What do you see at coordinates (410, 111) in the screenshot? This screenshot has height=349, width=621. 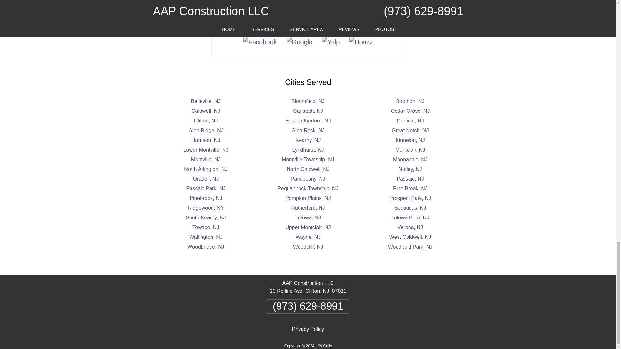 I see `Cedar Grove, NJ` at bounding box center [410, 111].